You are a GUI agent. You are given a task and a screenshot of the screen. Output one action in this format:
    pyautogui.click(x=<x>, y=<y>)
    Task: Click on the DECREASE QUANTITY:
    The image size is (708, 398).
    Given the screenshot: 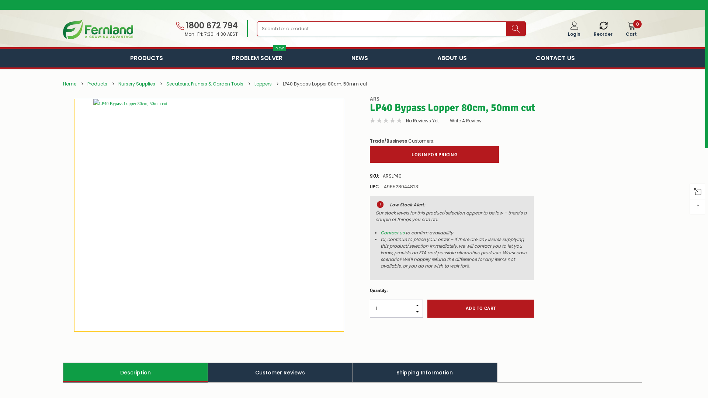 What is the action you would take?
    pyautogui.click(x=417, y=313)
    